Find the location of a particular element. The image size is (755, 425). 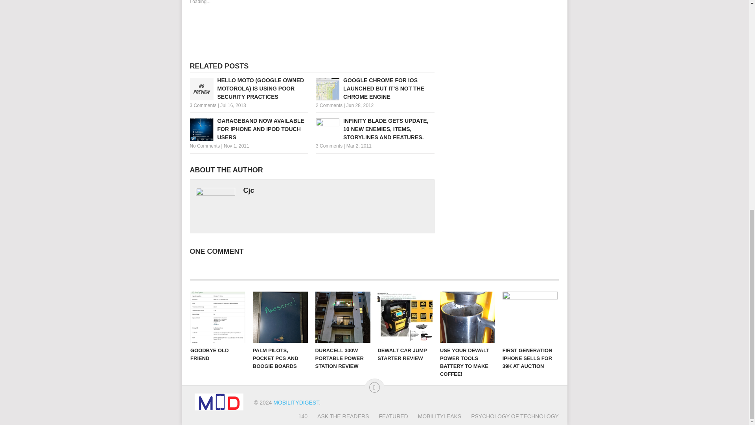

2 Comments is located at coordinates (329, 105).